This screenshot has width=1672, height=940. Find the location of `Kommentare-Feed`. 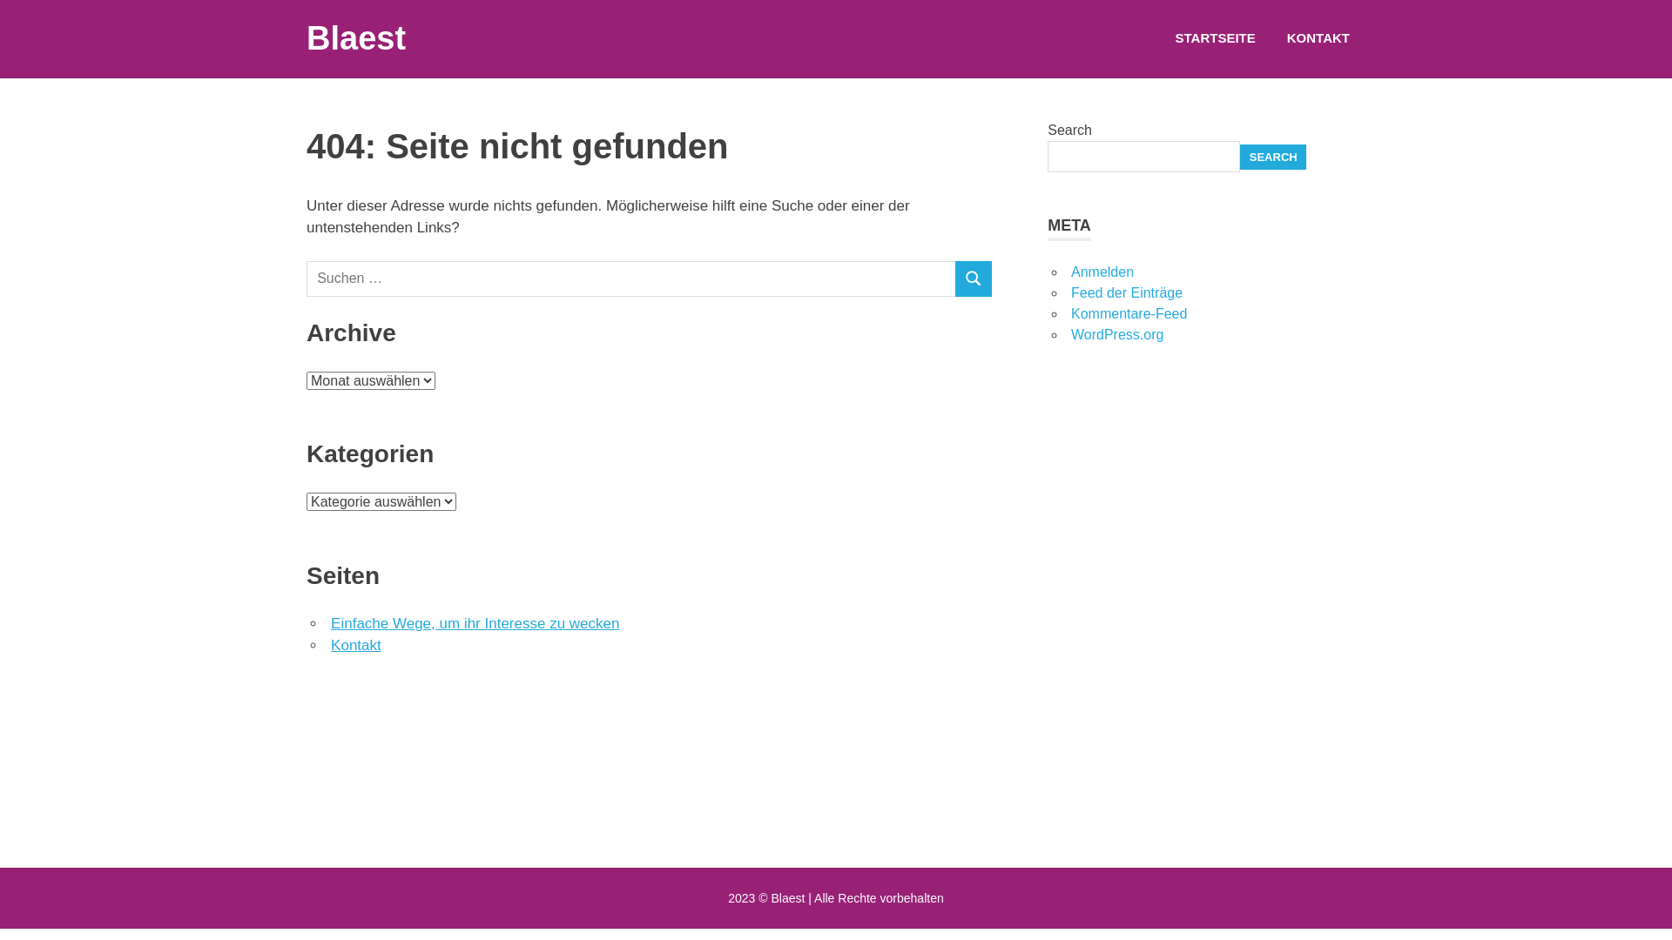

Kommentare-Feed is located at coordinates (1129, 313).